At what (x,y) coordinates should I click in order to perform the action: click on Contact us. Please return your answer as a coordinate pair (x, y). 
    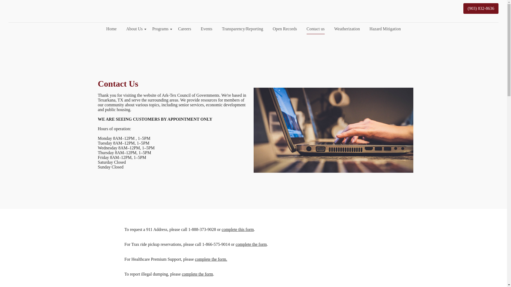
    Looking at the image, I should click on (316, 29).